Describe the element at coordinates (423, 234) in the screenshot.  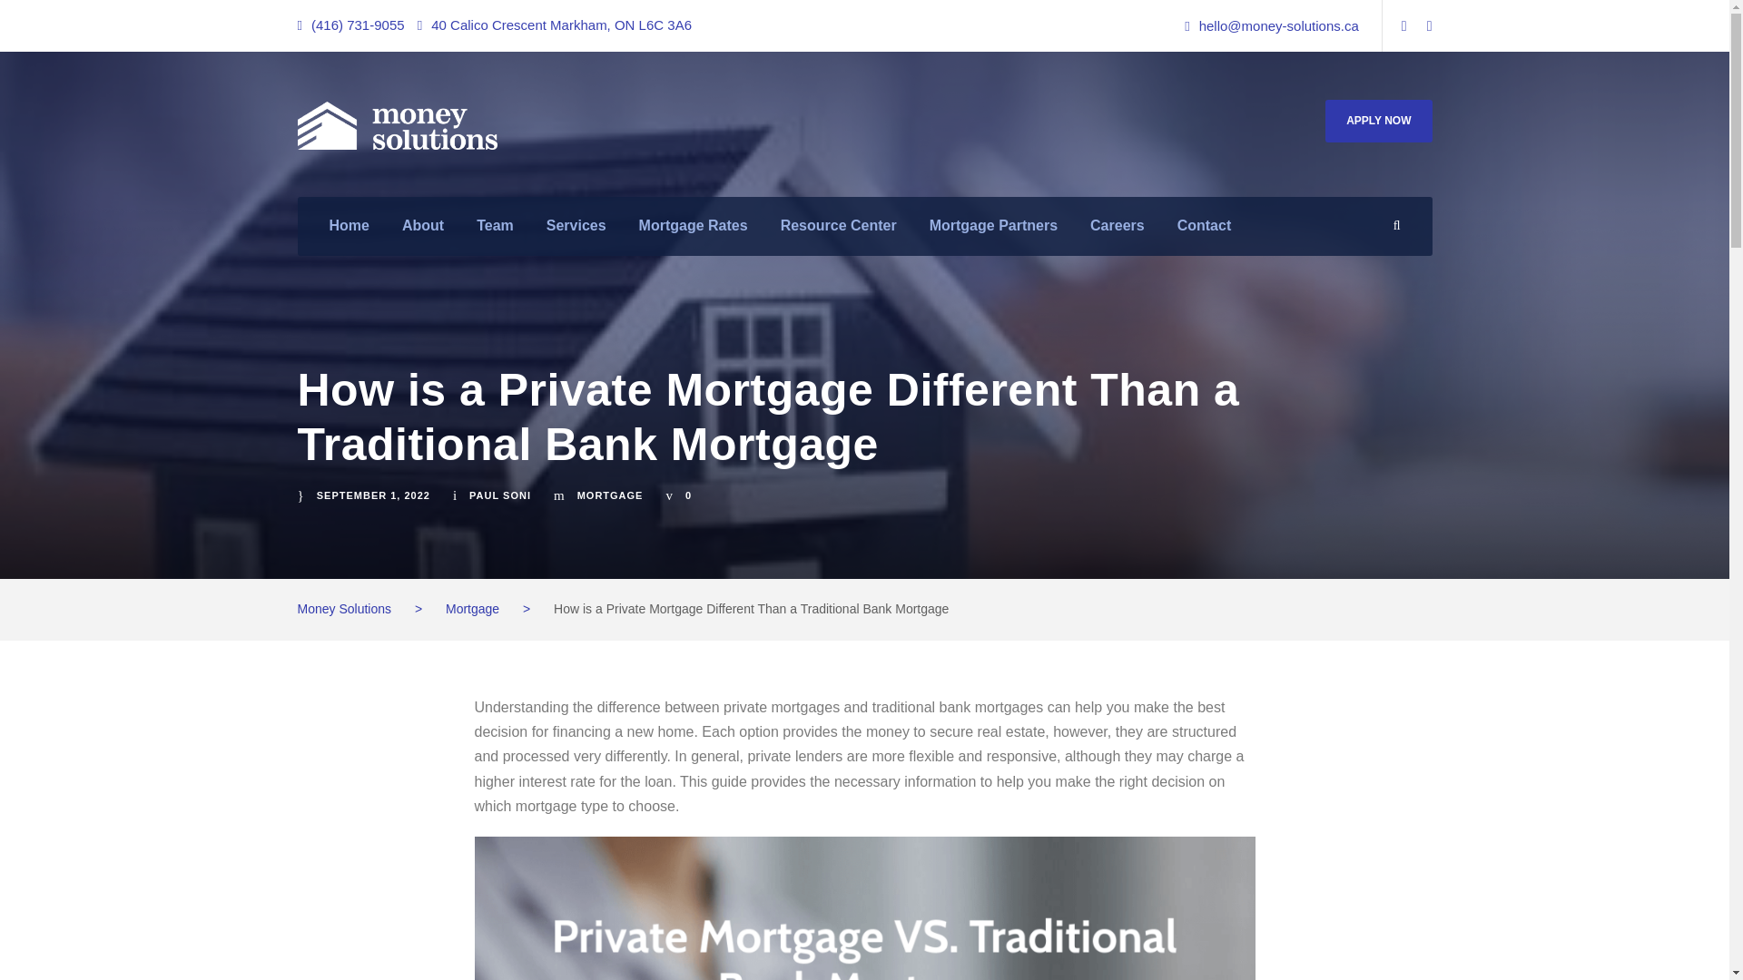
I see `About` at that location.